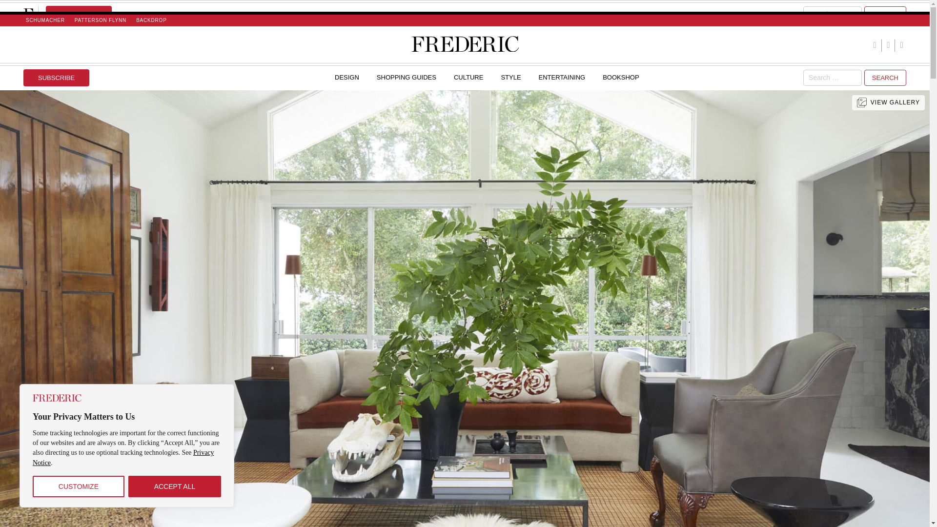 This screenshot has width=937, height=527. What do you see at coordinates (101, 20) in the screenshot?
I see `PATTERSON FLYNN` at bounding box center [101, 20].